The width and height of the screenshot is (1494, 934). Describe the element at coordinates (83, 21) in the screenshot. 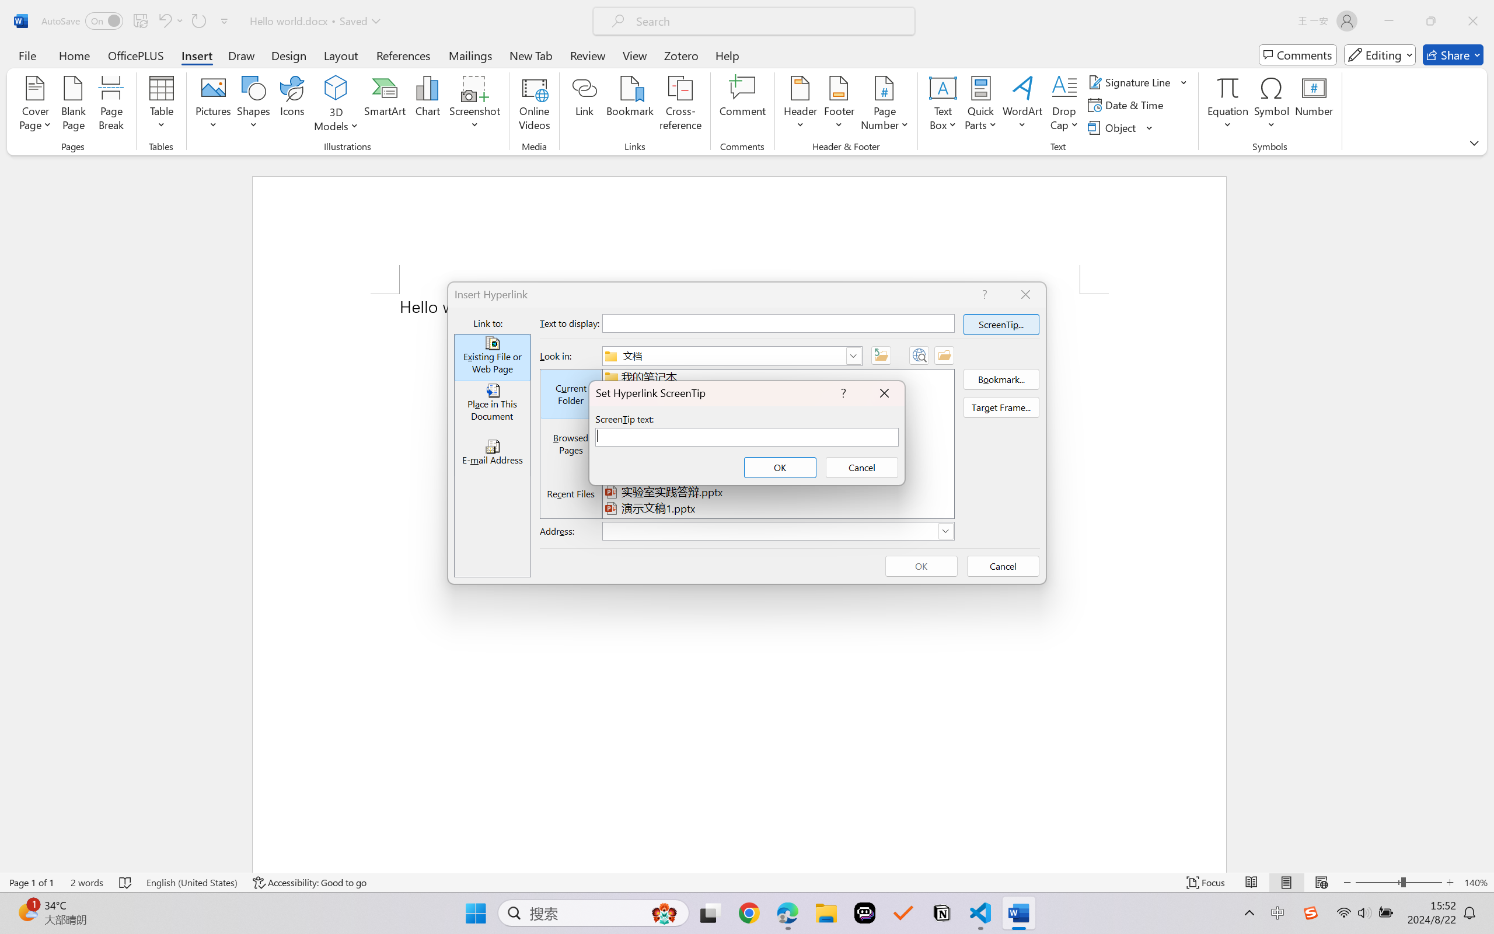

I see `AutoSave` at that location.